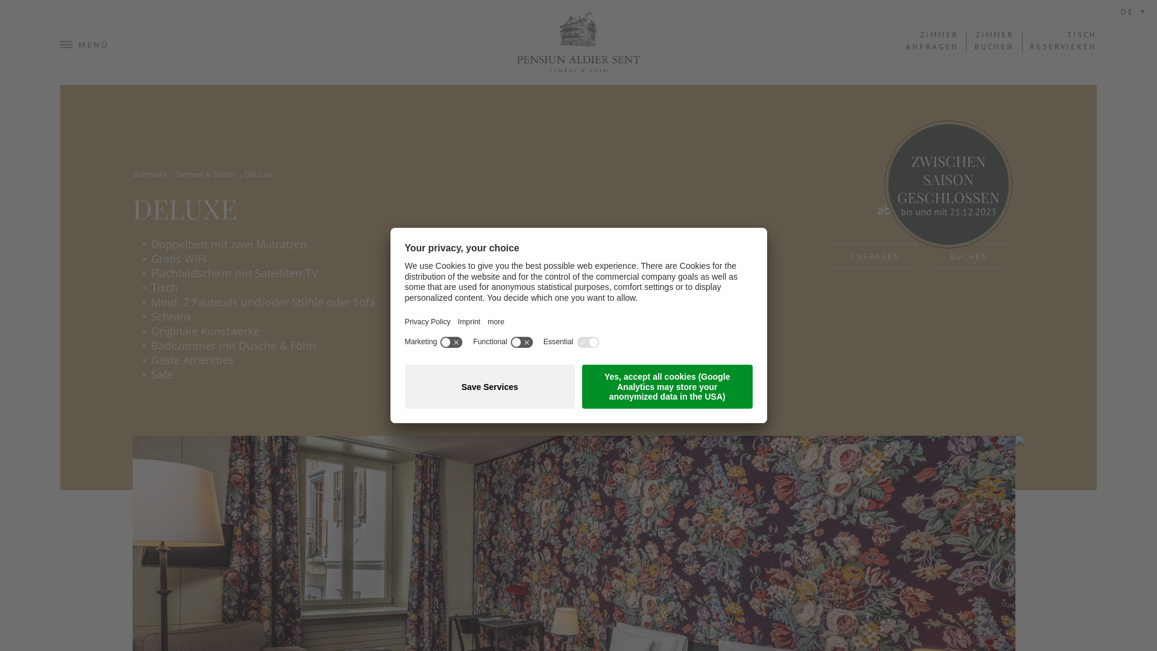  I want to click on  ANFRAGEN , so click(875, 256).